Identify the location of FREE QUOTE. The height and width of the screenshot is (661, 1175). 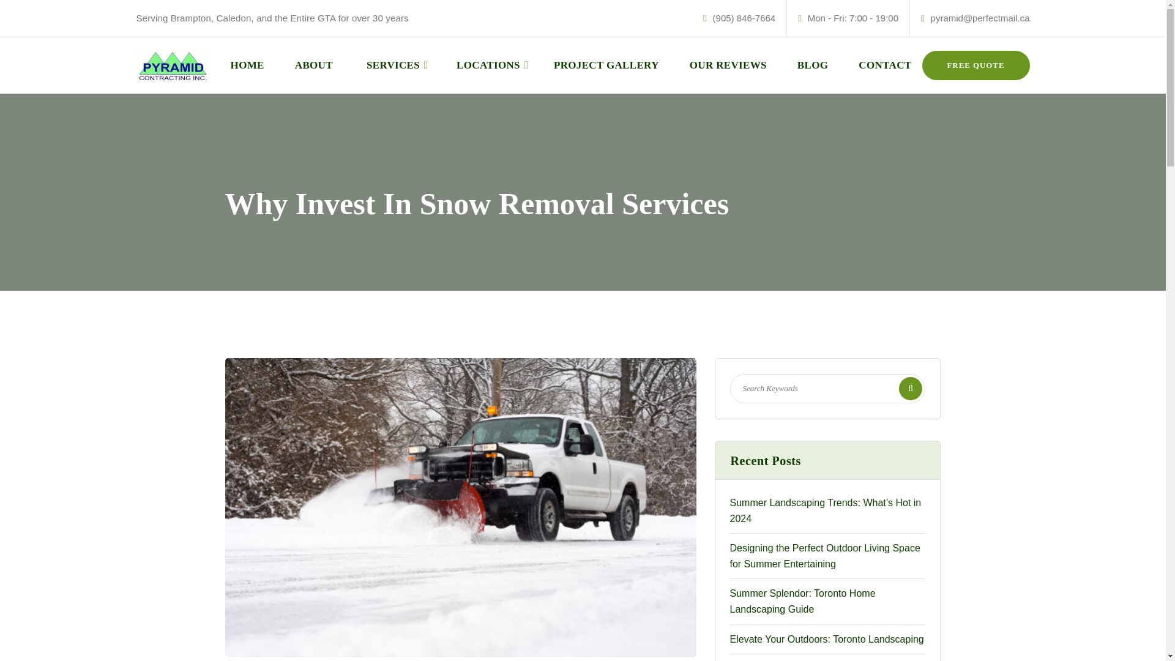
(976, 65).